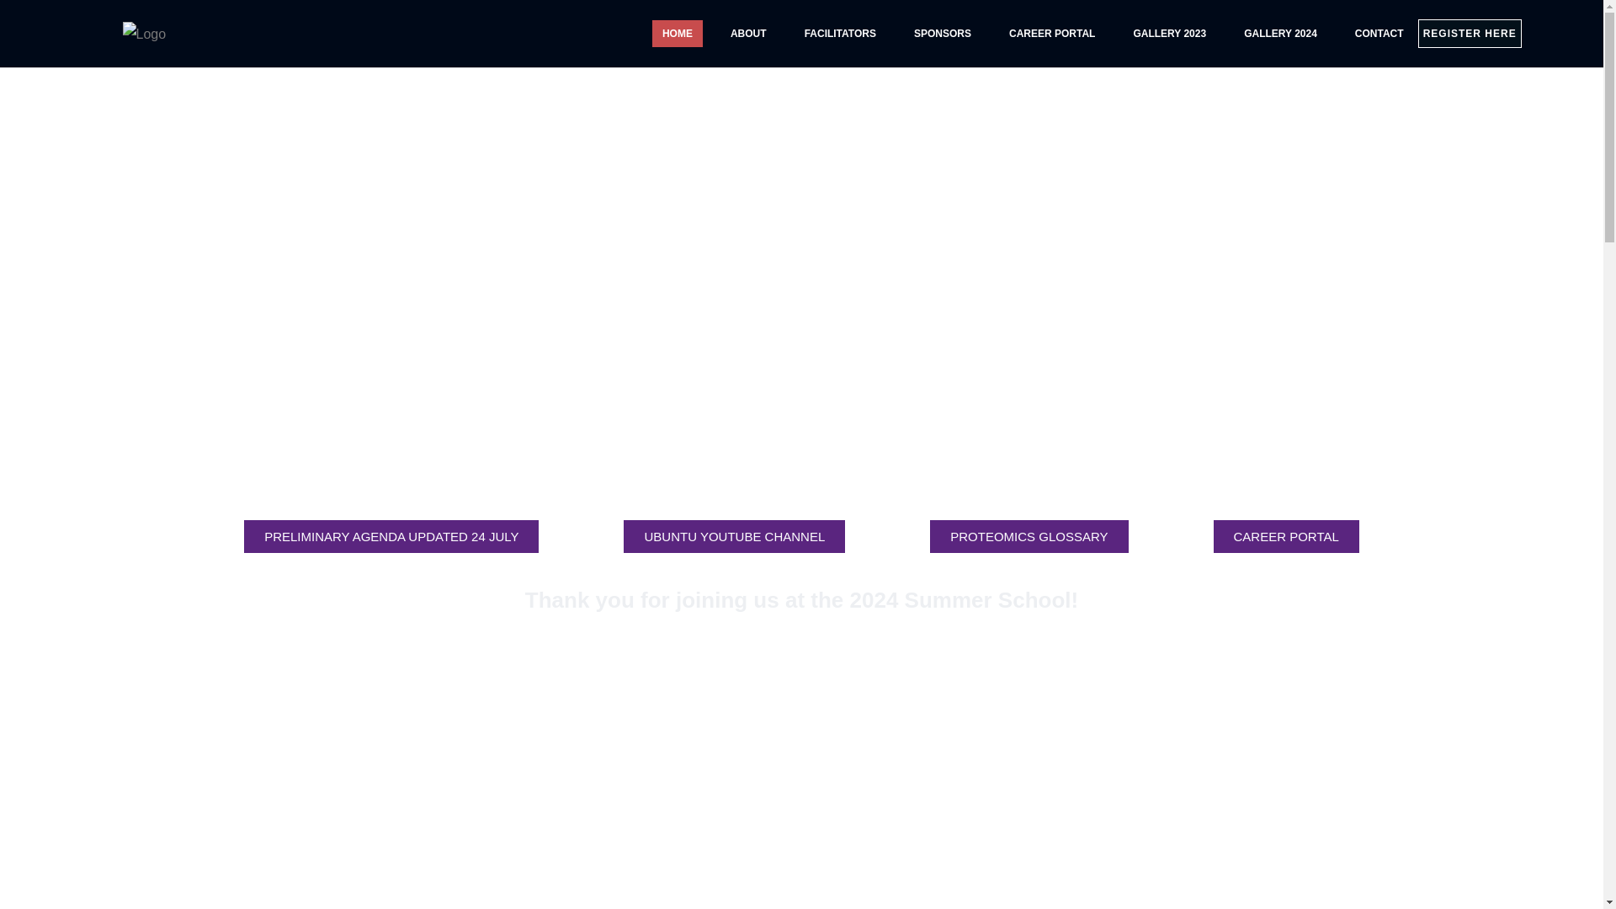 Image resolution: width=1616 pixels, height=909 pixels. Describe the element at coordinates (942, 34) in the screenshot. I see `SPONSORS` at that location.